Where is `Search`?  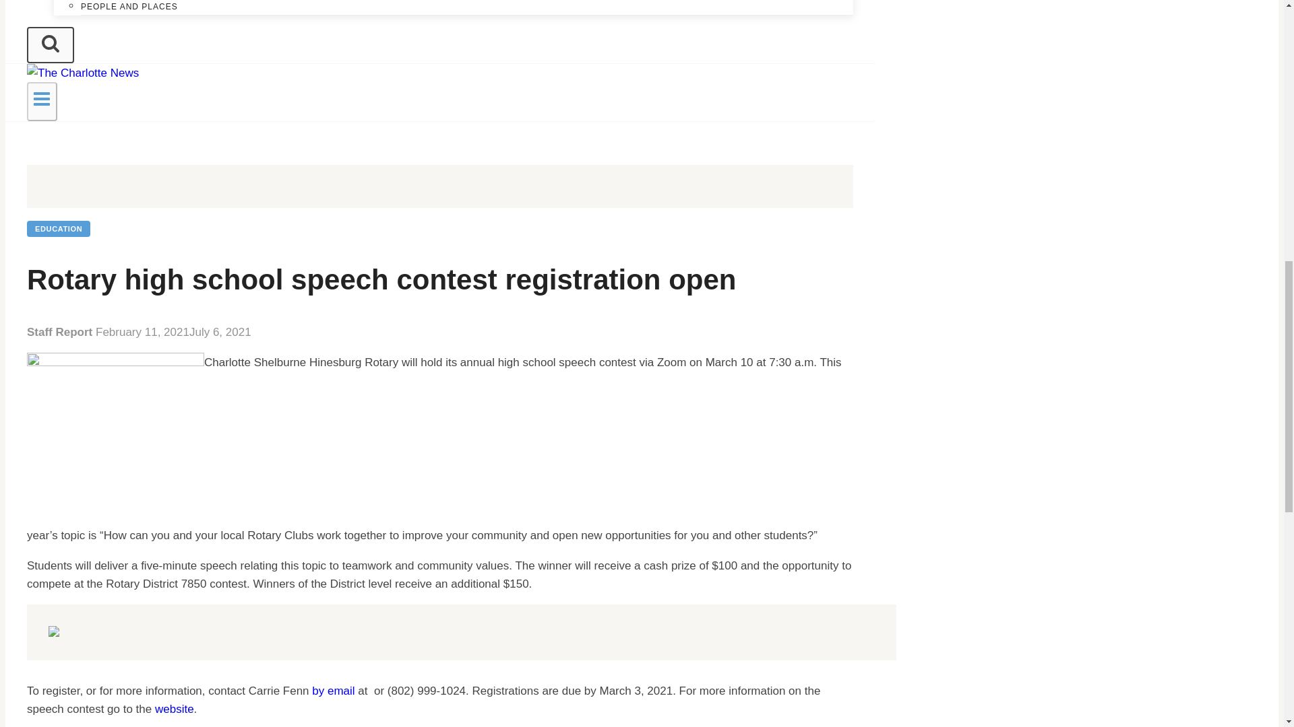 Search is located at coordinates (50, 44).